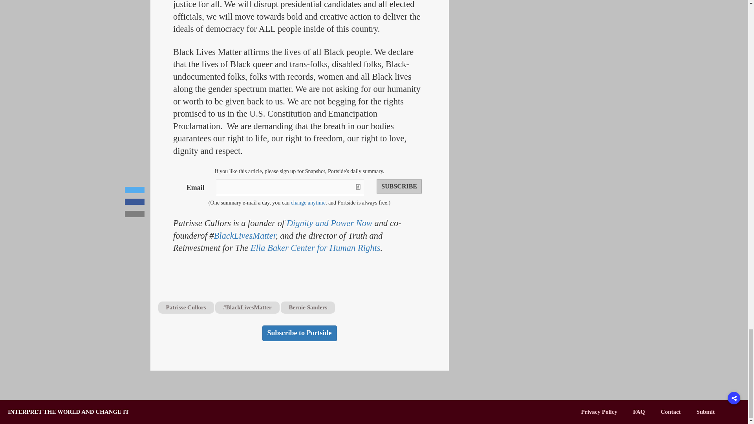  Describe the element at coordinates (245, 236) in the screenshot. I see `BlackLivesMatter` at that location.